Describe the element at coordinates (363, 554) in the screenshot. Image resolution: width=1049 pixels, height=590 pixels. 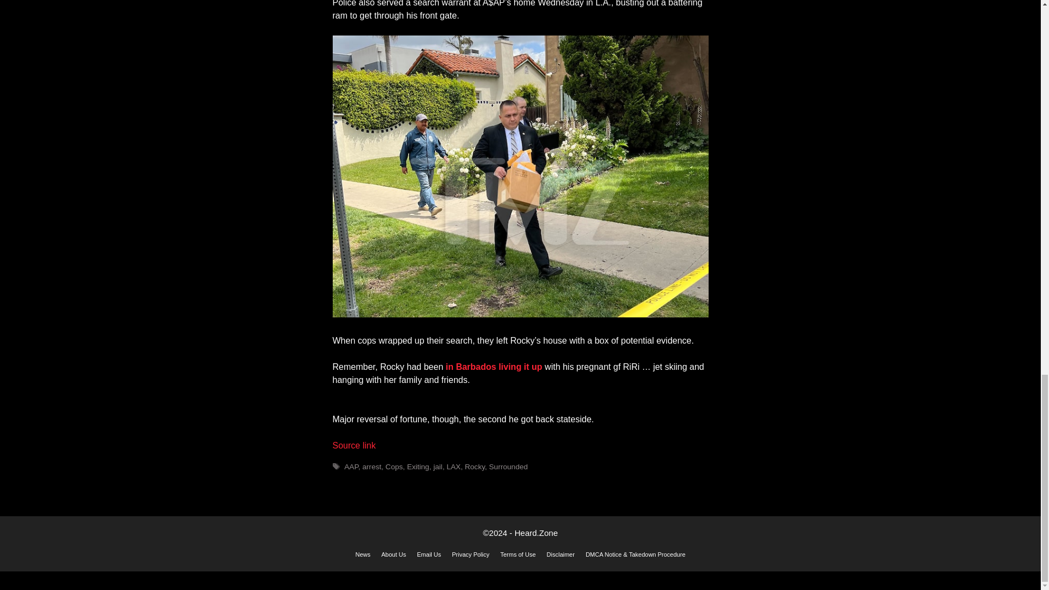
I see `News` at that location.